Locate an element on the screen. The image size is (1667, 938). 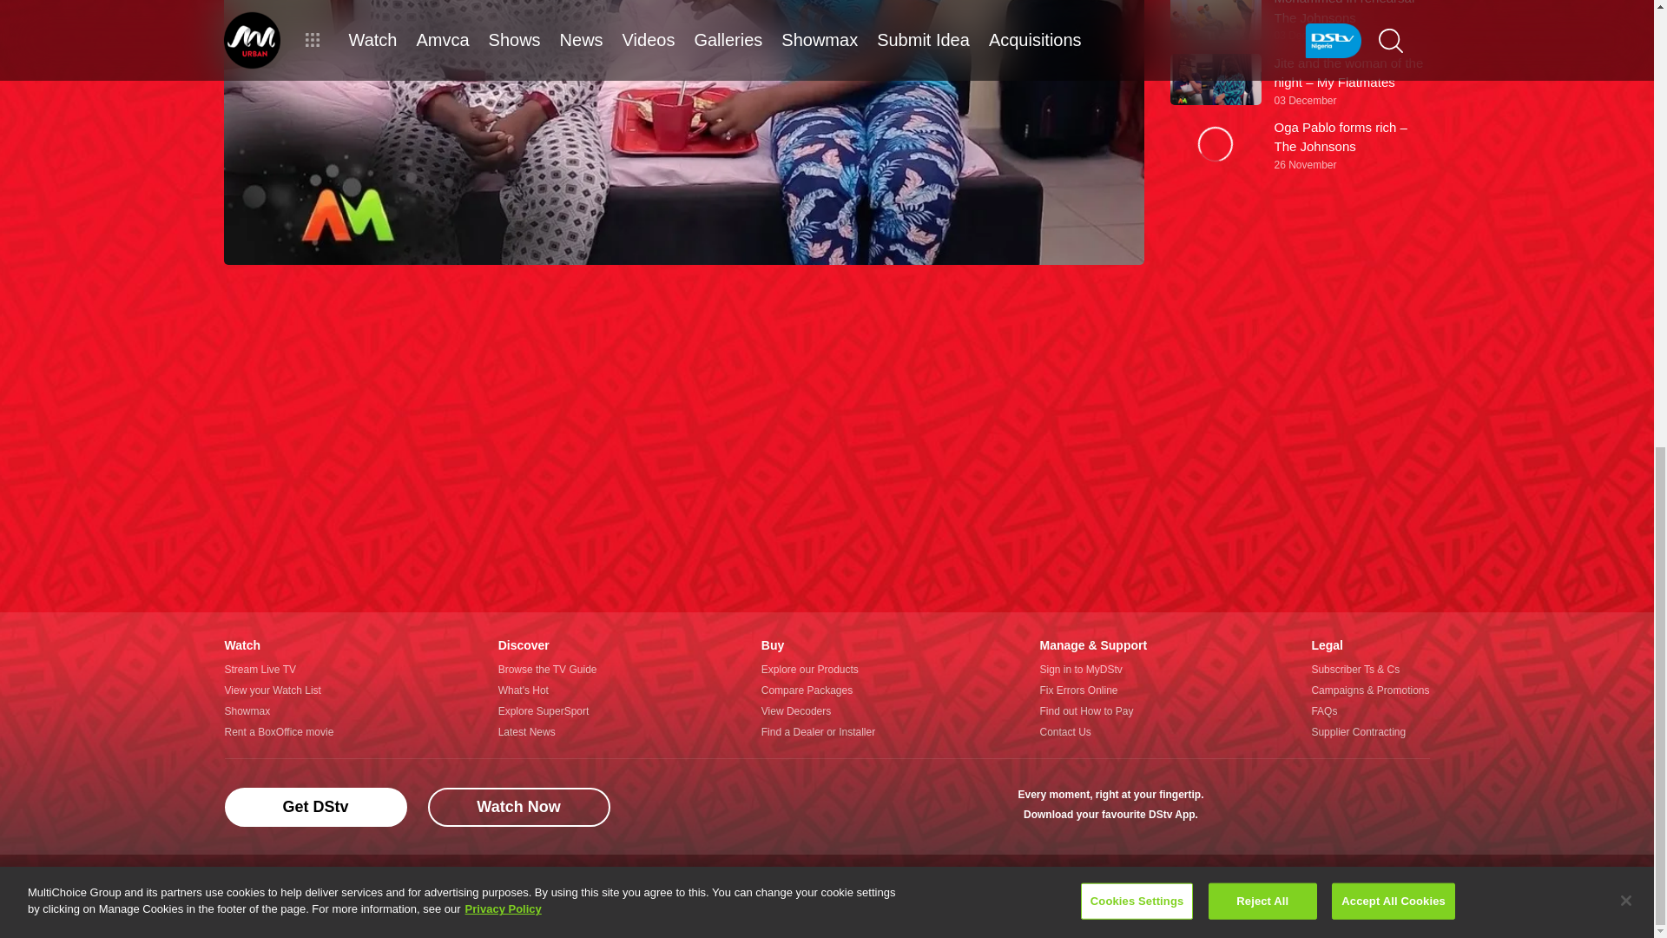
Watch Now is located at coordinates (517, 807).